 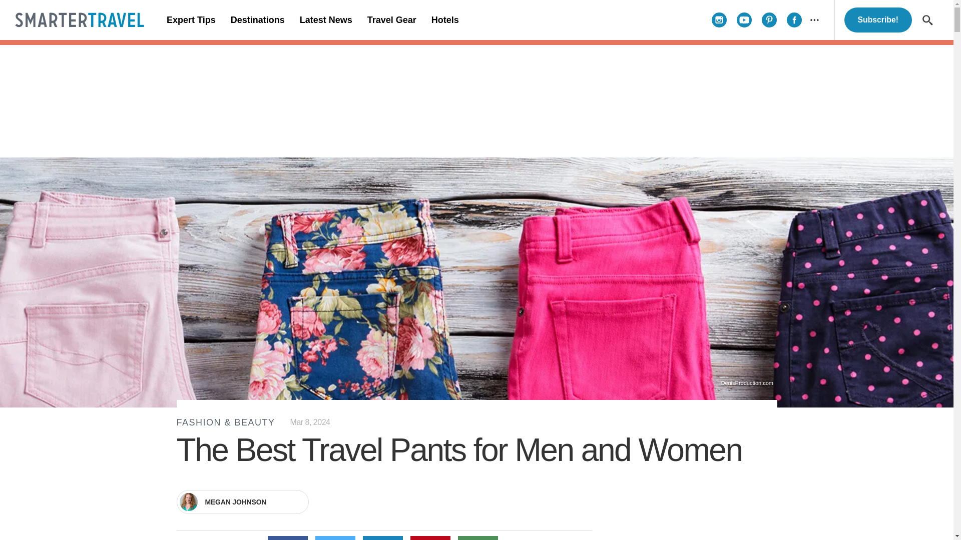 What do you see at coordinates (444, 20) in the screenshot?
I see `Hotels` at bounding box center [444, 20].